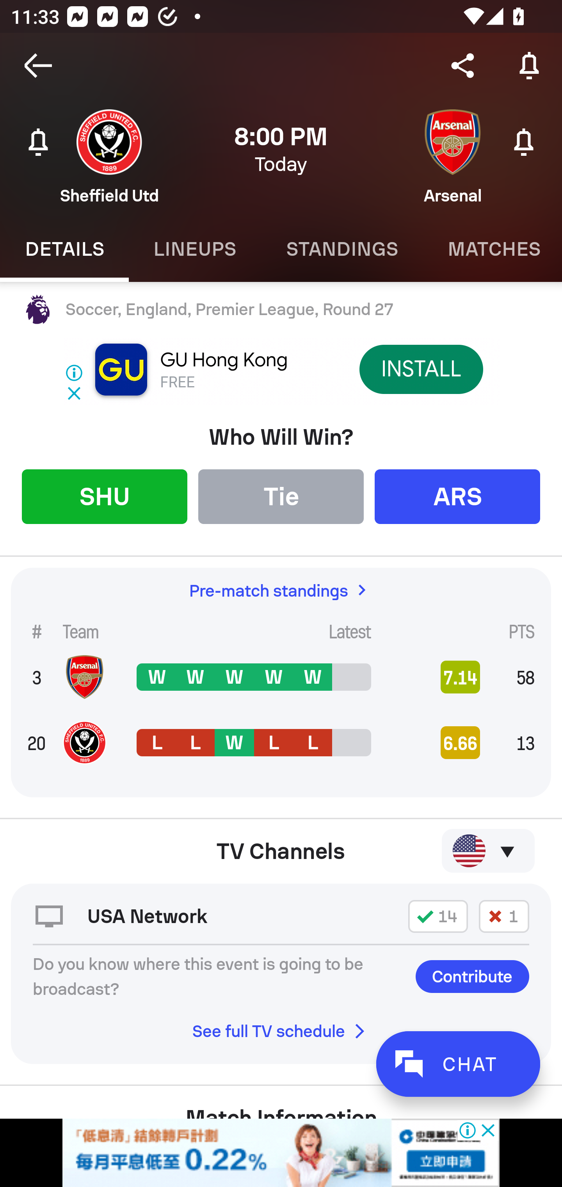 Image resolution: width=562 pixels, height=1187 pixels. I want to click on INSTALL, so click(421, 369).